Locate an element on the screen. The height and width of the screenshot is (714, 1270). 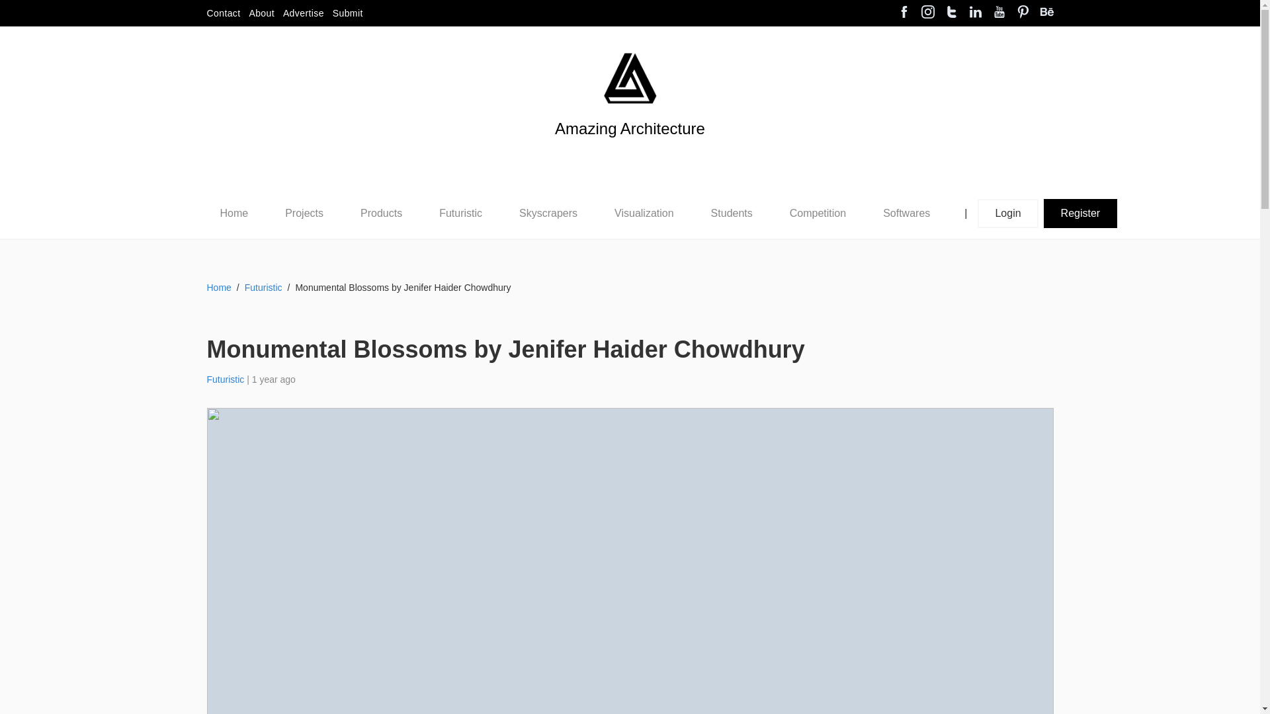
About us page is located at coordinates (261, 13).